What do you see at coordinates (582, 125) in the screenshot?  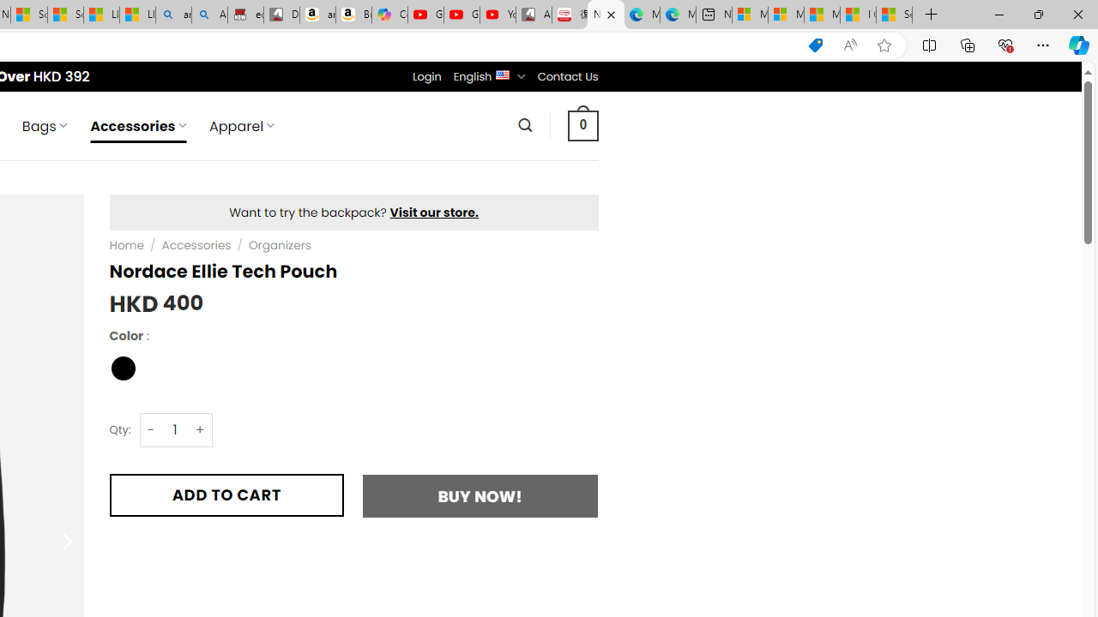 I see `  0  ` at bounding box center [582, 125].